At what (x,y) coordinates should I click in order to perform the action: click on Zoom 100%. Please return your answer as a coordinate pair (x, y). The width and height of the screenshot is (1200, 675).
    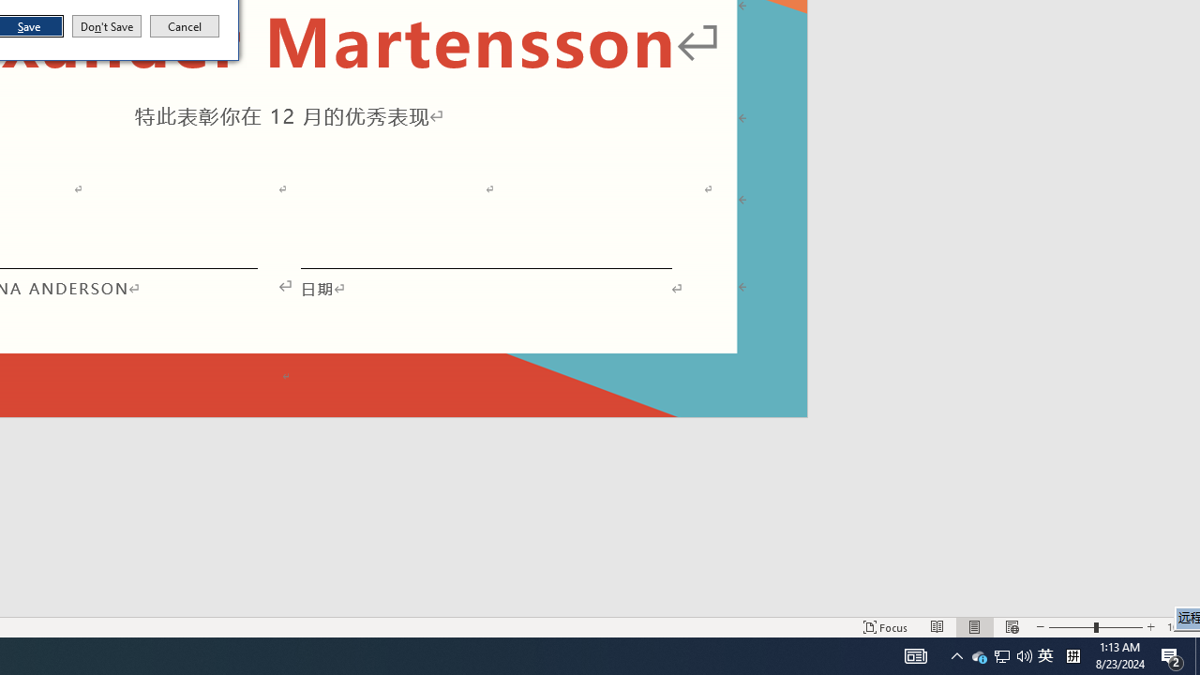
    Looking at the image, I should click on (1045, 656).